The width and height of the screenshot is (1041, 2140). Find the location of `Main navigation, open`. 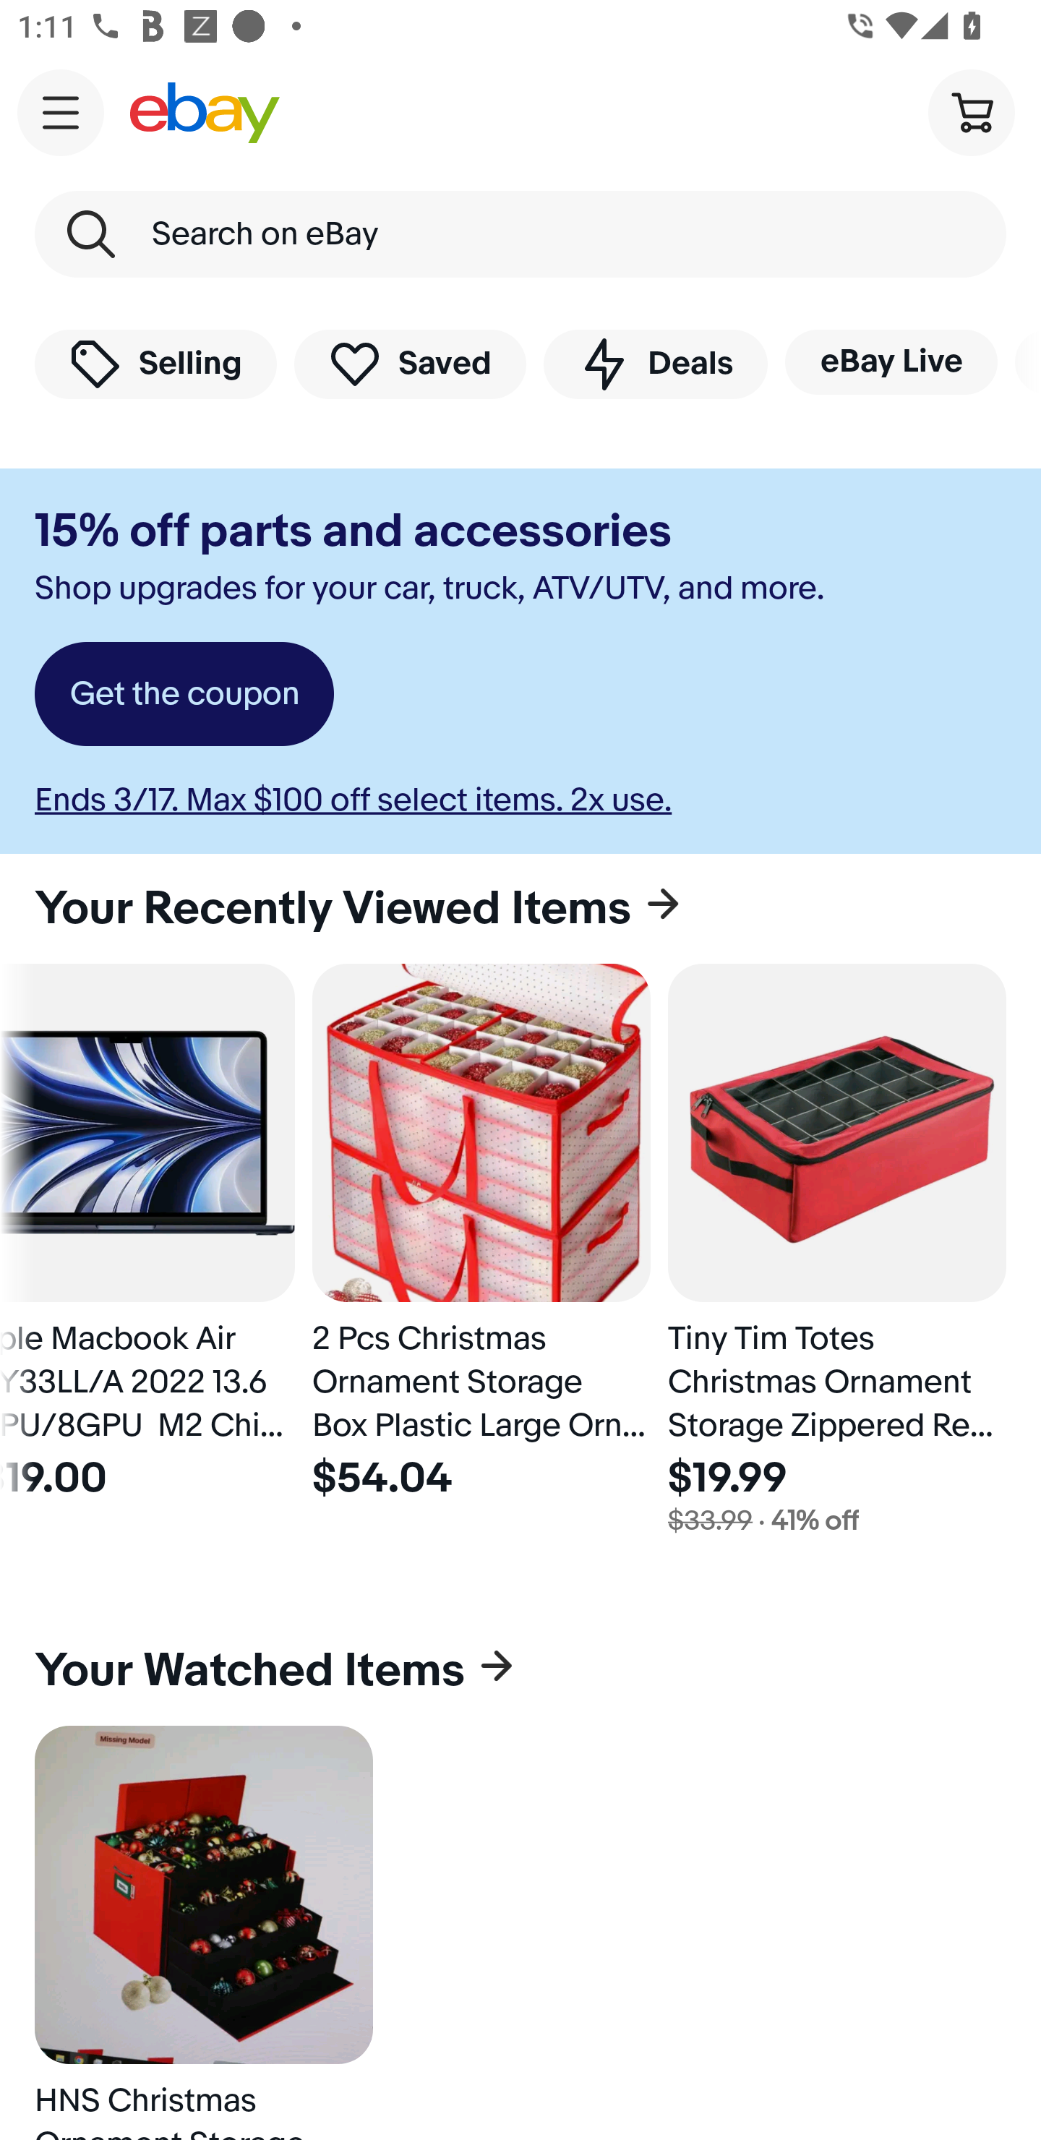

Main navigation, open is located at coordinates (61, 112).